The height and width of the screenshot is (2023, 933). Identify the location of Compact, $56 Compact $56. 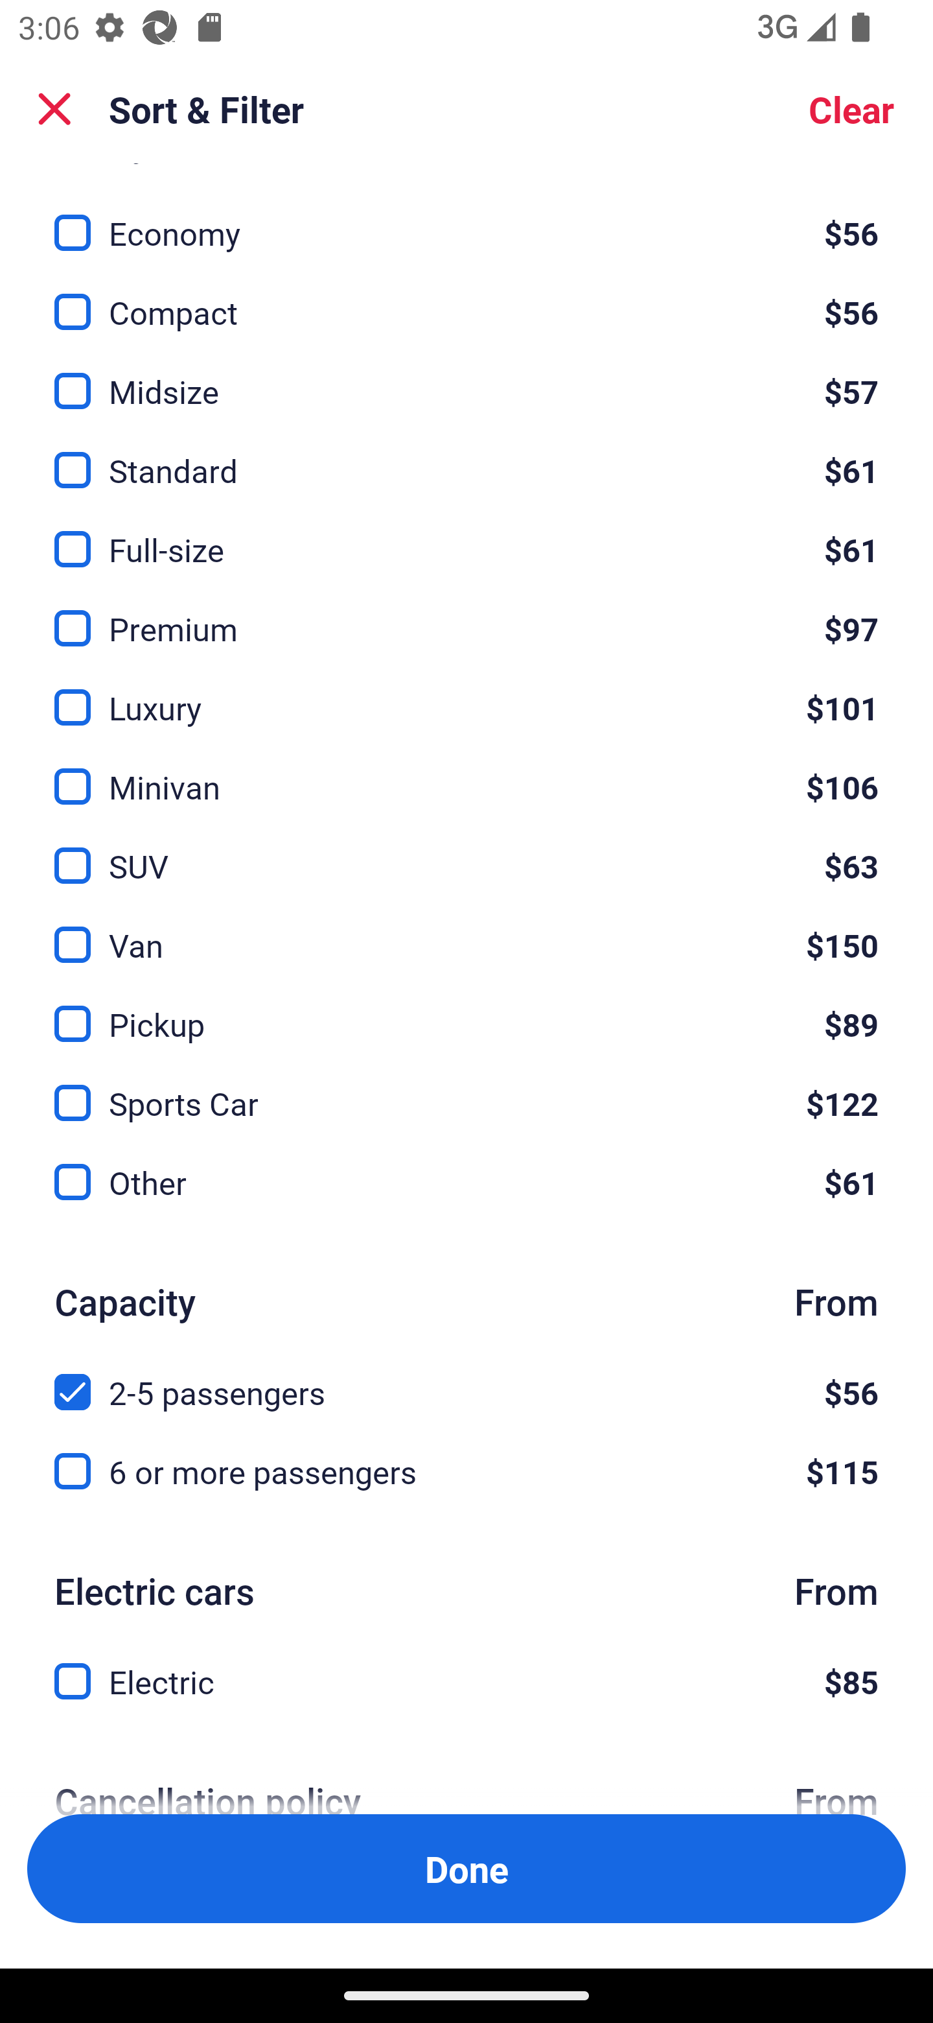
(466, 298).